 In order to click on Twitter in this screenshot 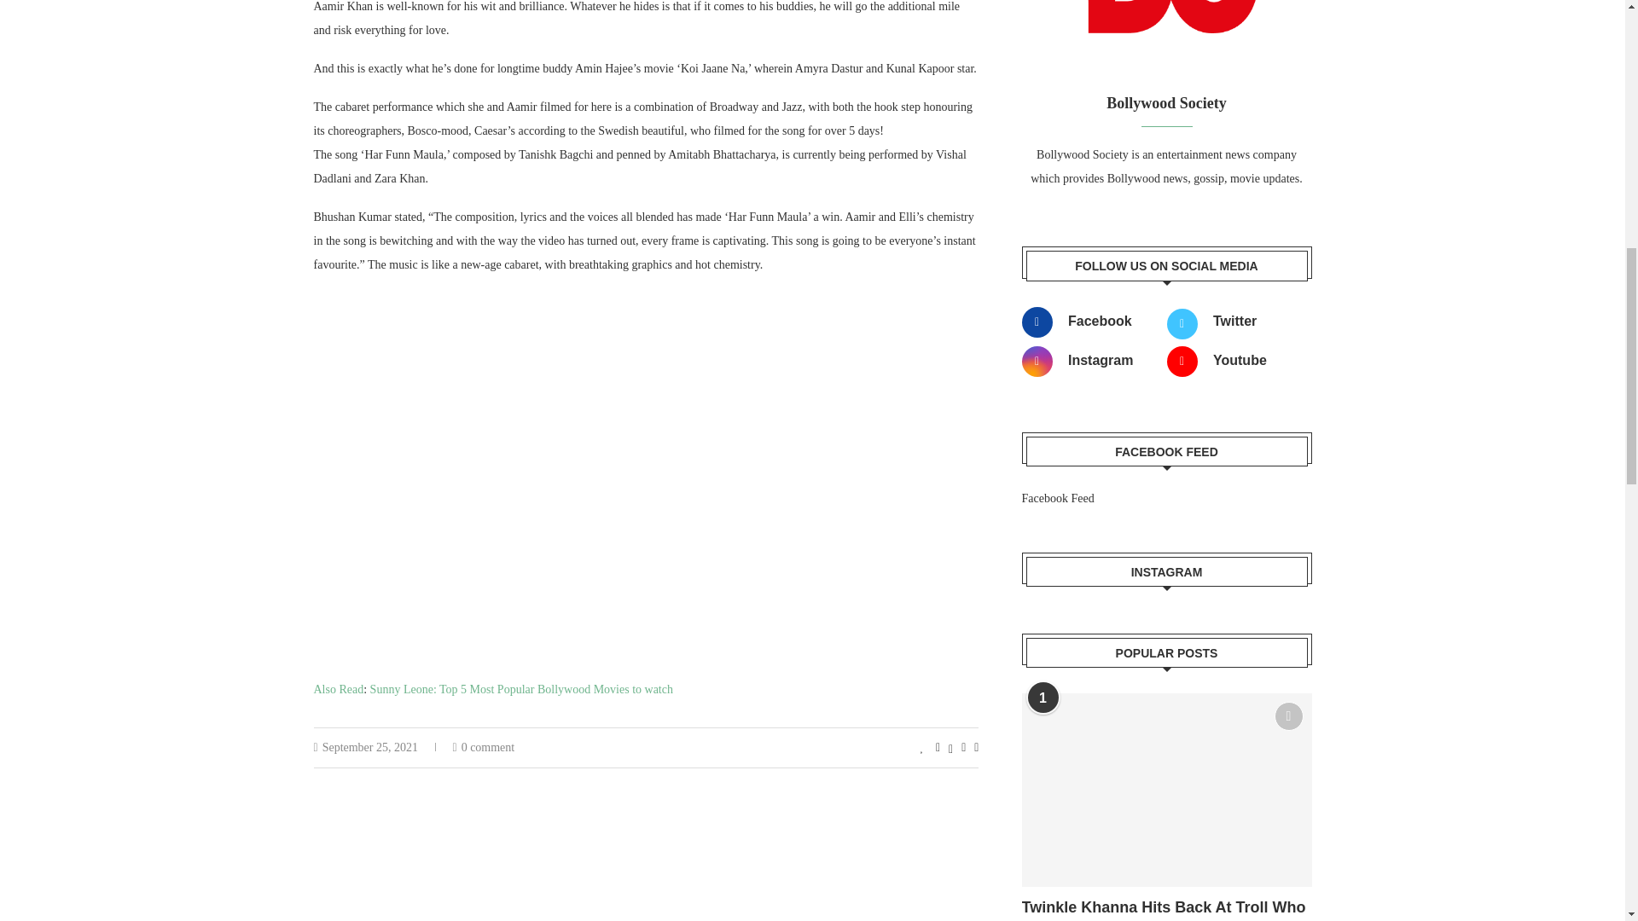, I will do `click(1234, 322)`.